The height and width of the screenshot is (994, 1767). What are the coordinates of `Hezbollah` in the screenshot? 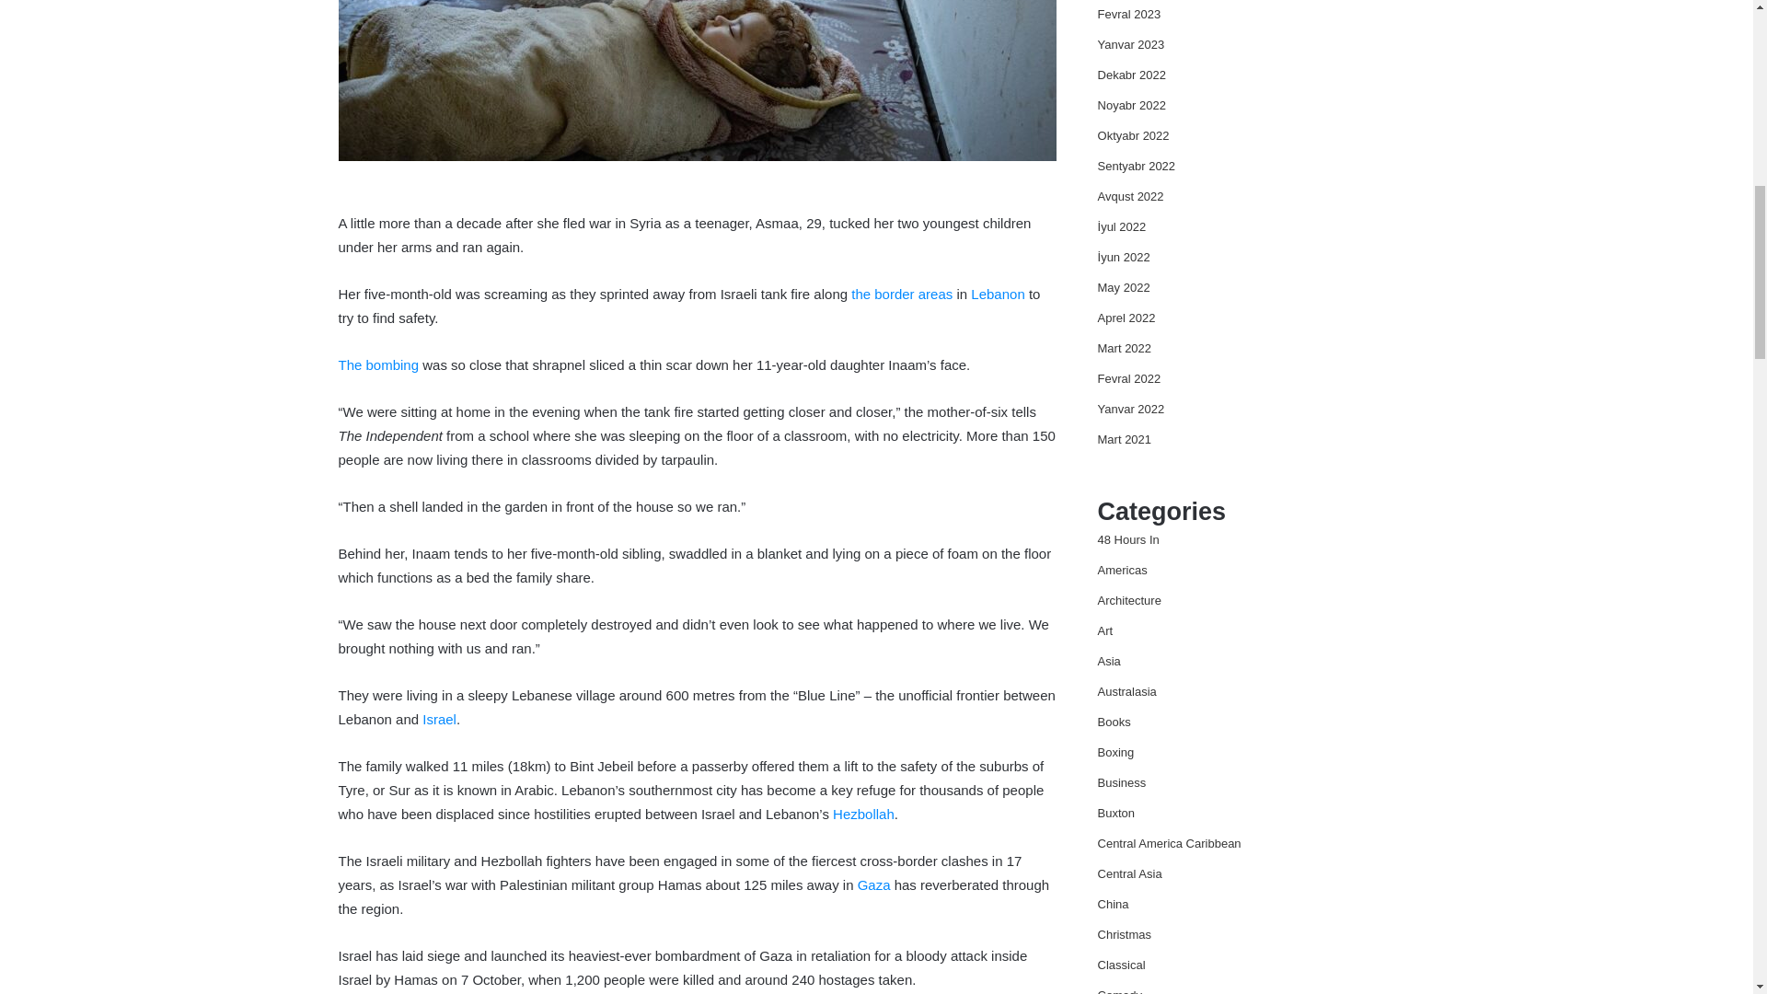 It's located at (863, 814).